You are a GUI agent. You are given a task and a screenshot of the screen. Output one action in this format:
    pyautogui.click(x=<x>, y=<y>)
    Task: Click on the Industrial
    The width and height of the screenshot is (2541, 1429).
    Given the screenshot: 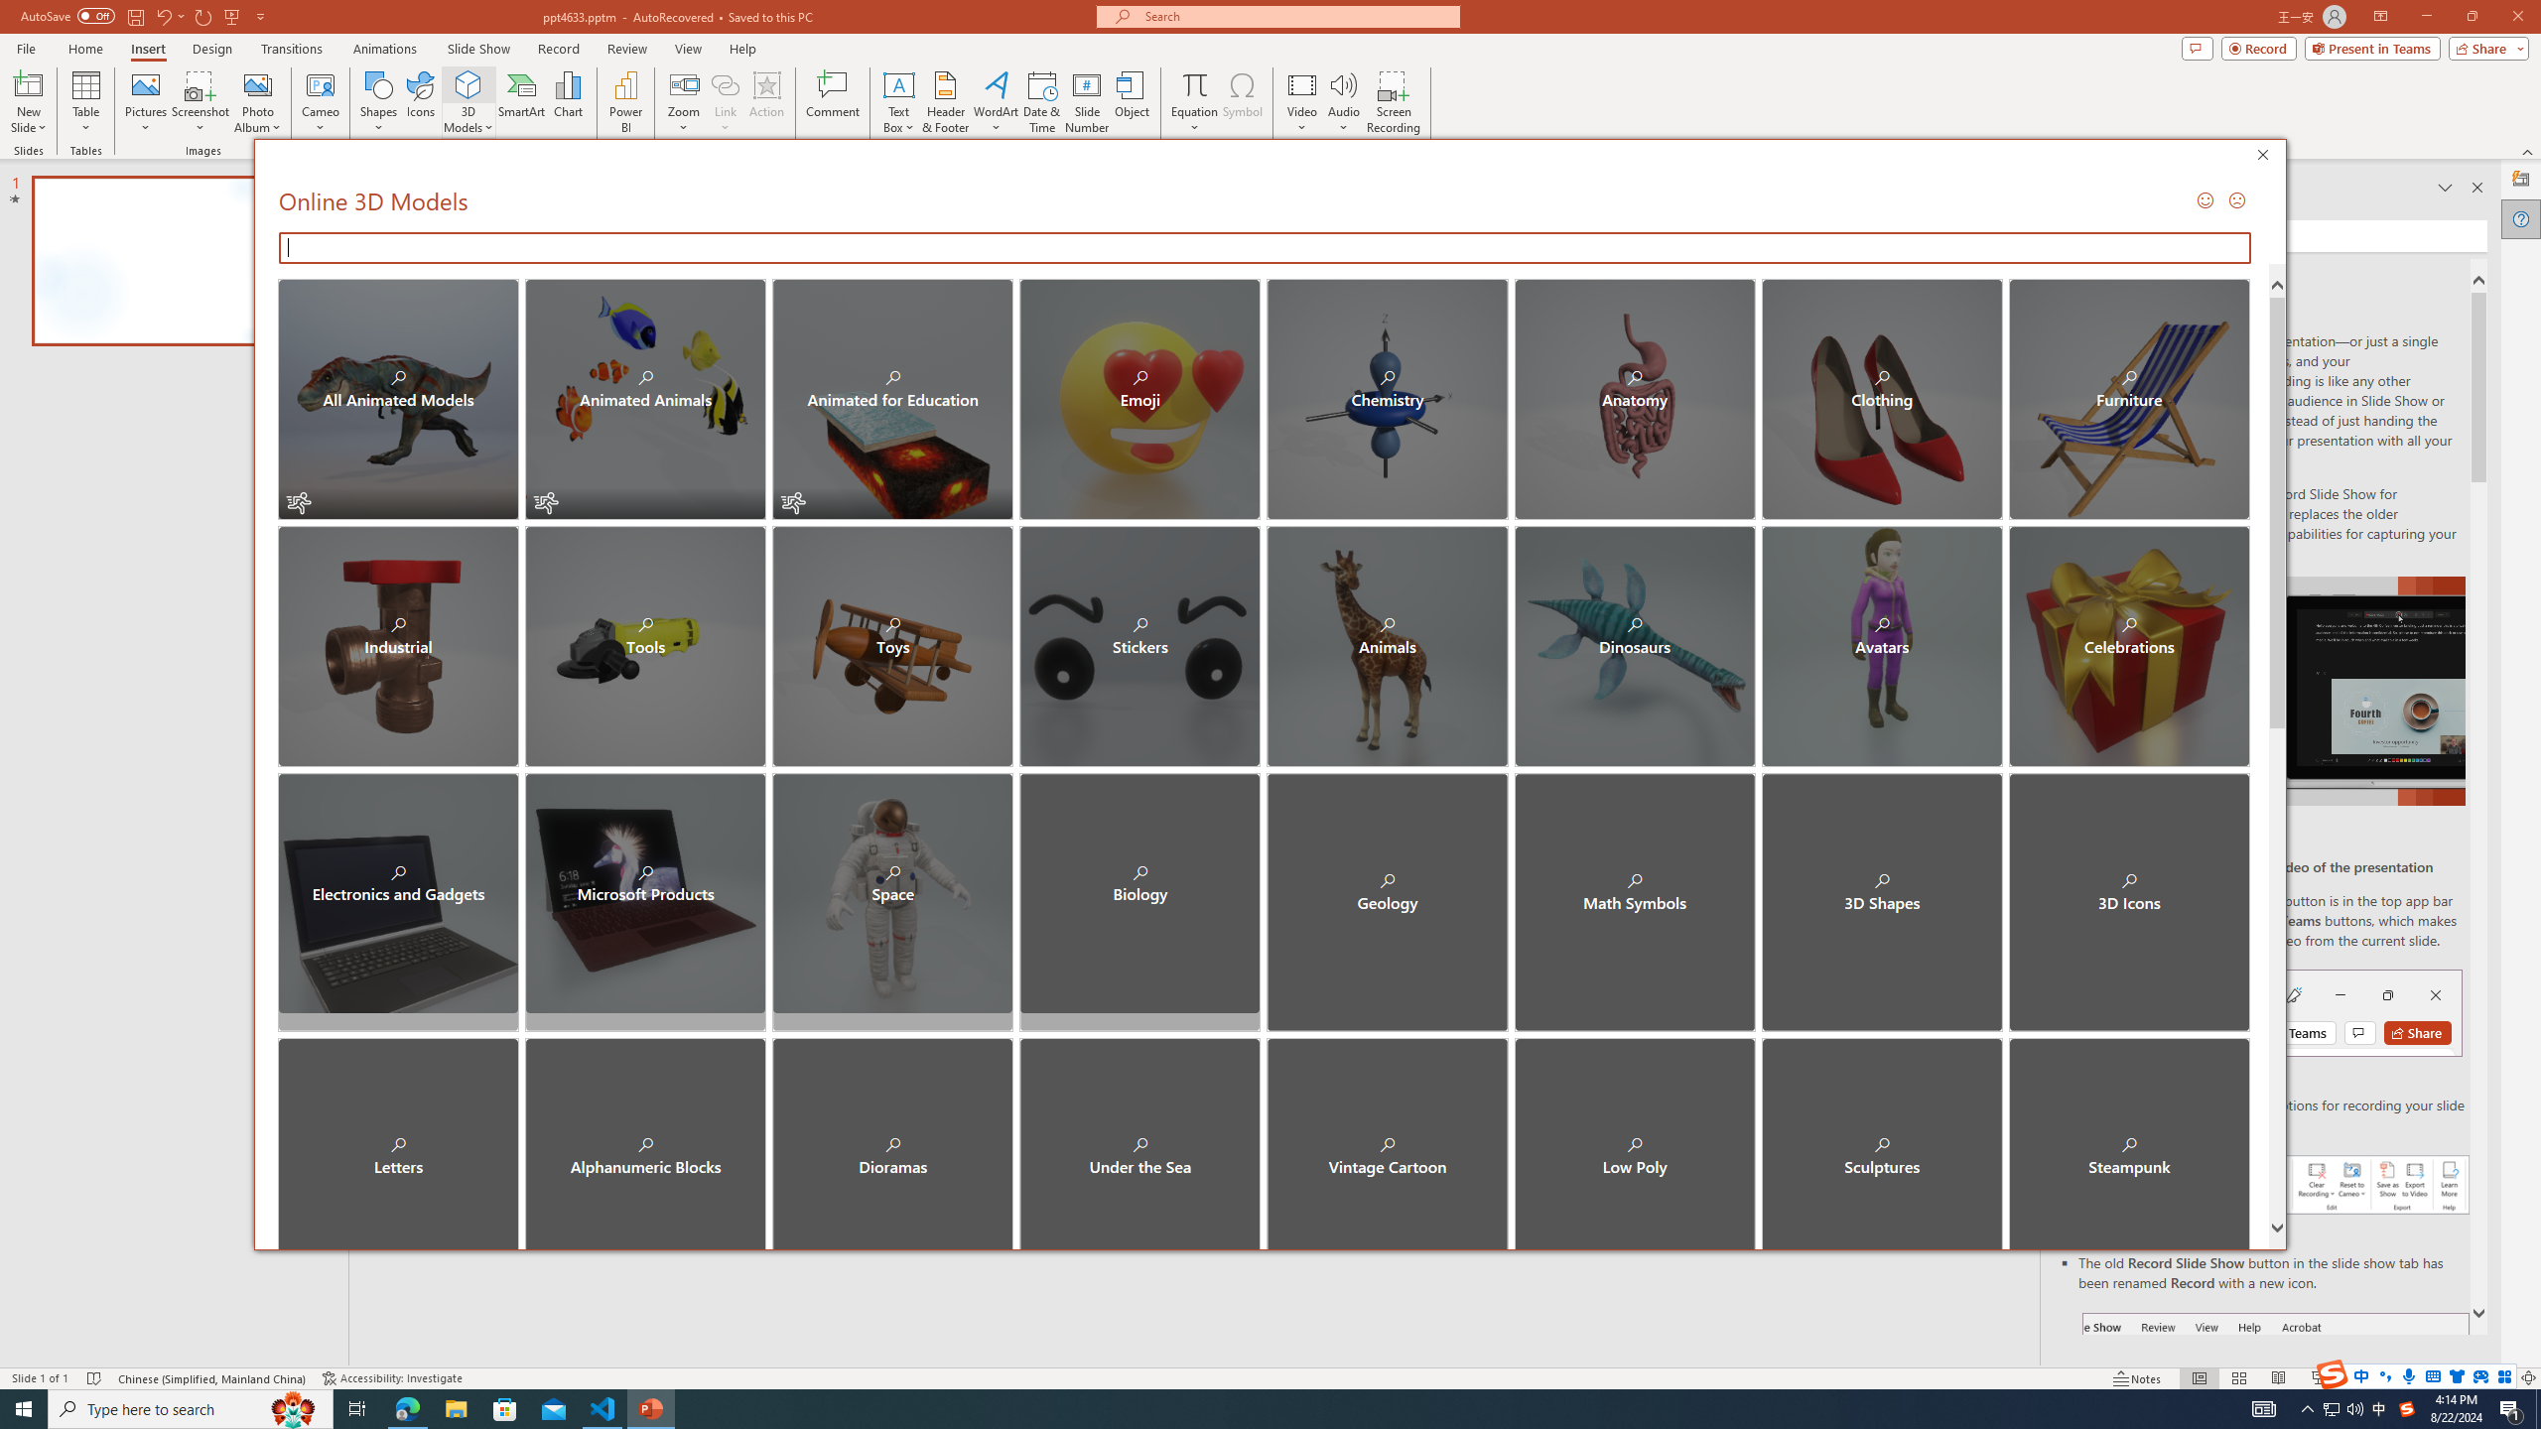 What is the action you would take?
    pyautogui.click(x=399, y=646)
    